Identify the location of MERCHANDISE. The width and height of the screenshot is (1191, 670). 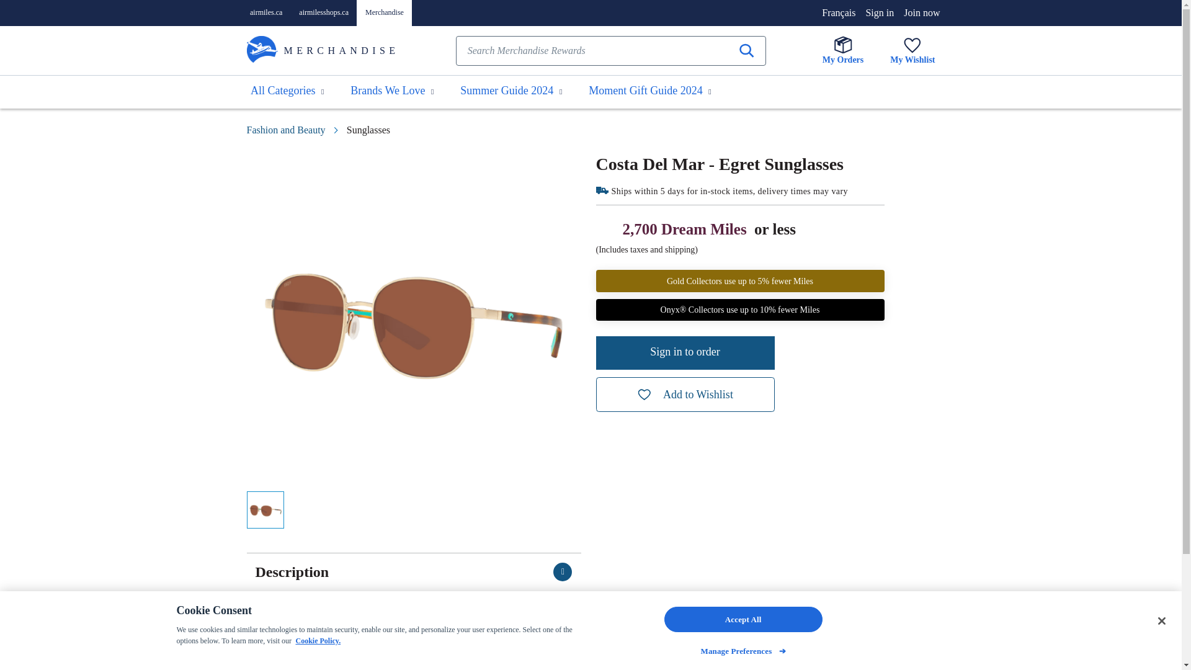
(341, 51).